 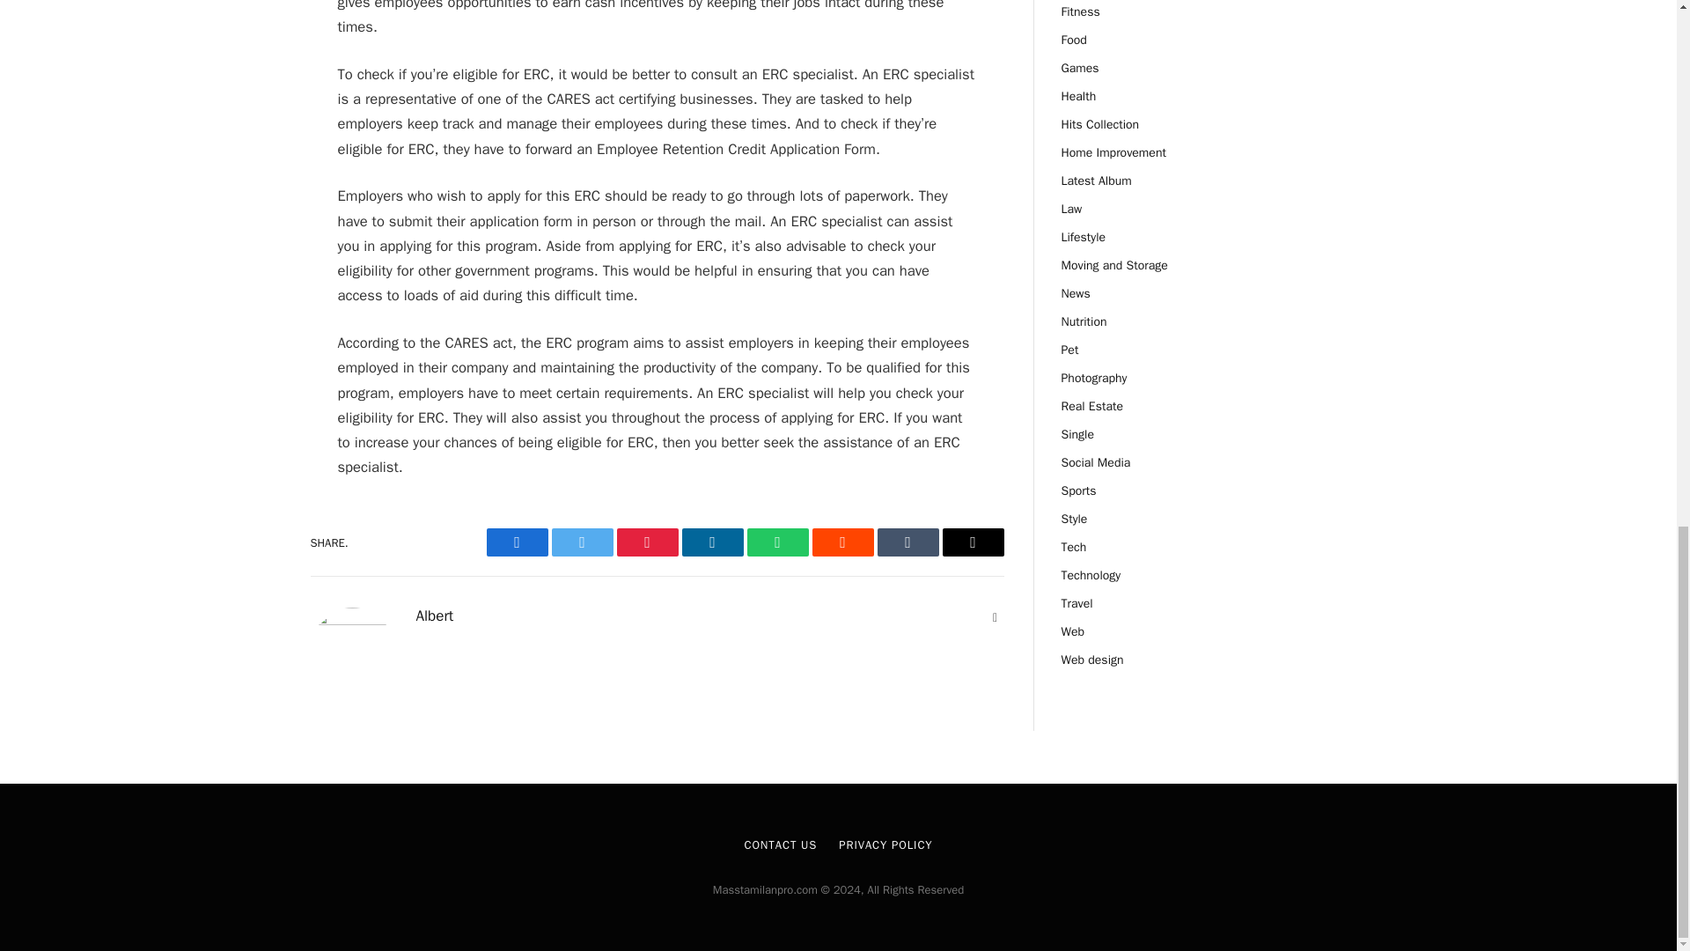 I want to click on Albert, so click(x=434, y=616).